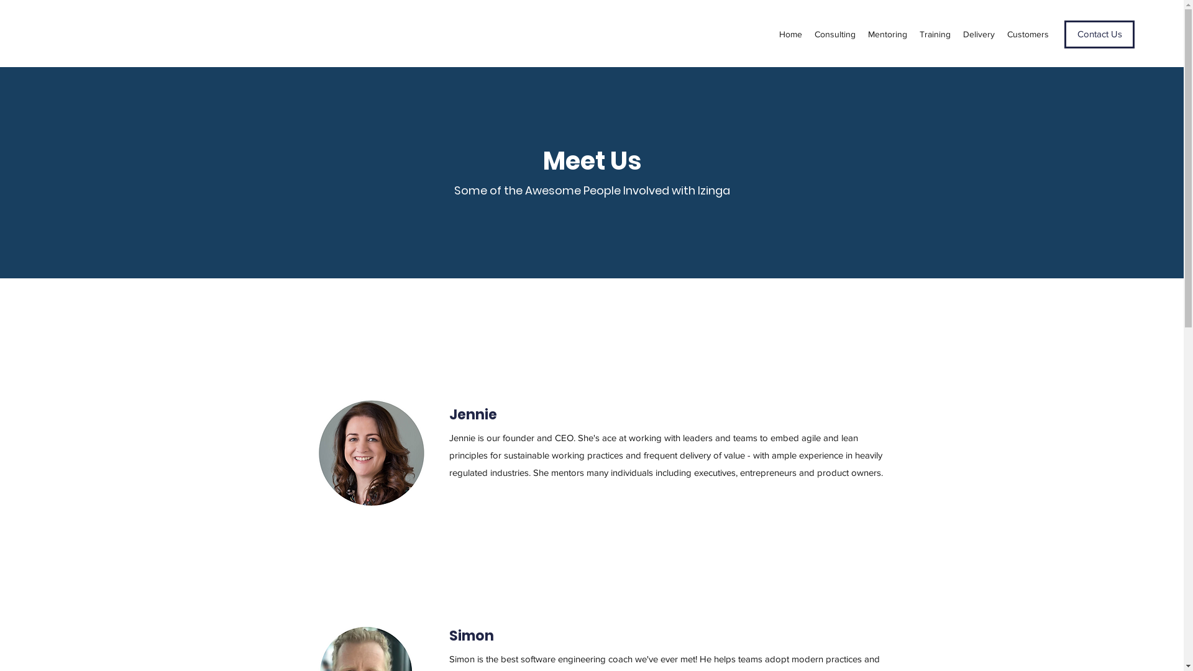 The height and width of the screenshot is (671, 1193). What do you see at coordinates (979, 34) in the screenshot?
I see `Delivery` at bounding box center [979, 34].